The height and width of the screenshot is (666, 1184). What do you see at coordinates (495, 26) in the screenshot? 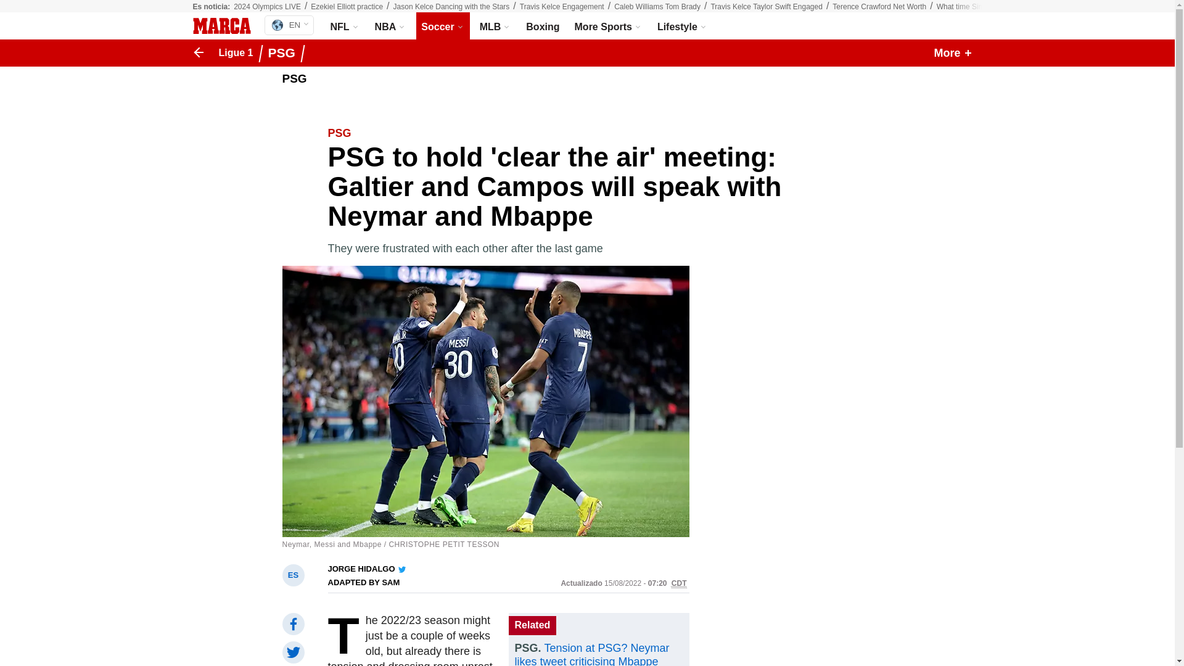
I see `MLB` at bounding box center [495, 26].